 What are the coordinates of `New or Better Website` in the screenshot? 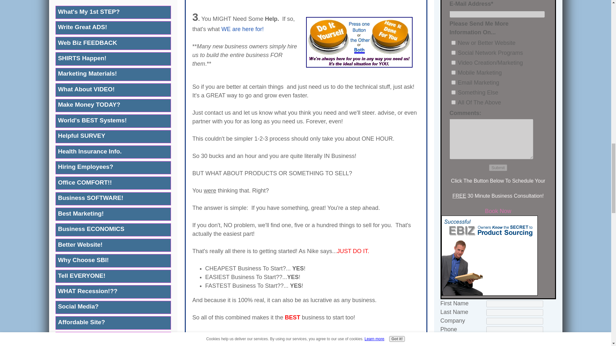 It's located at (454, 43).